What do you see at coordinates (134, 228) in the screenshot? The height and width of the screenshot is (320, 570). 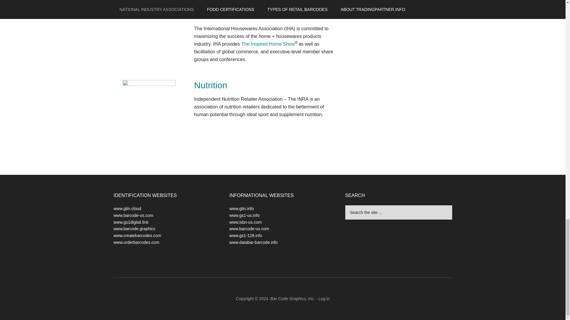 I see `www.barcode.graphics` at bounding box center [134, 228].